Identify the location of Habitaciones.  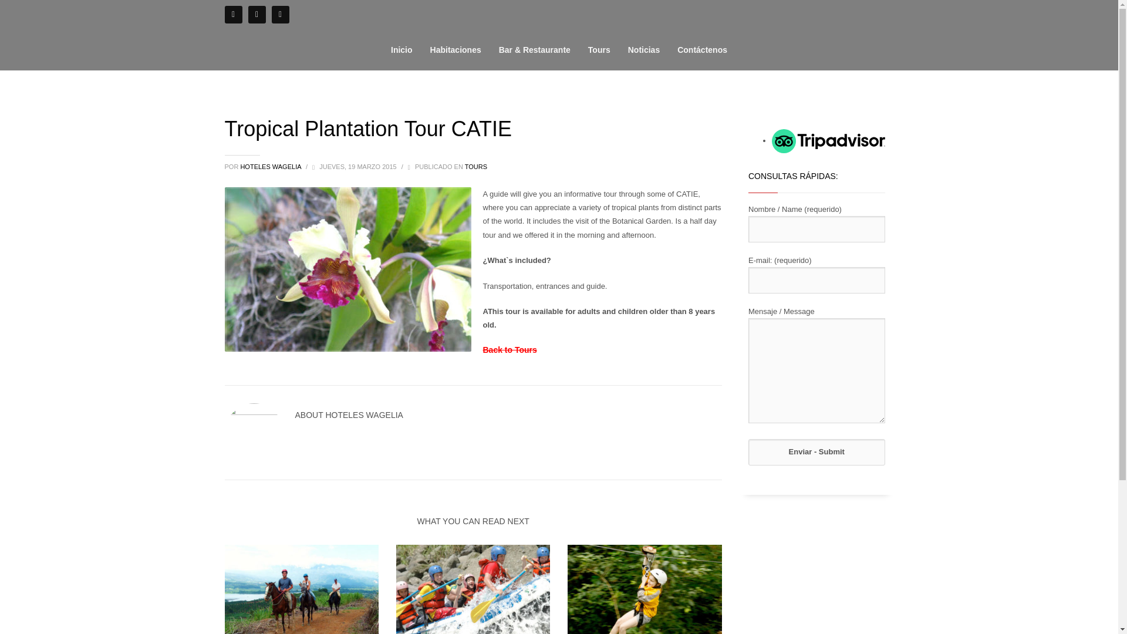
(455, 49).